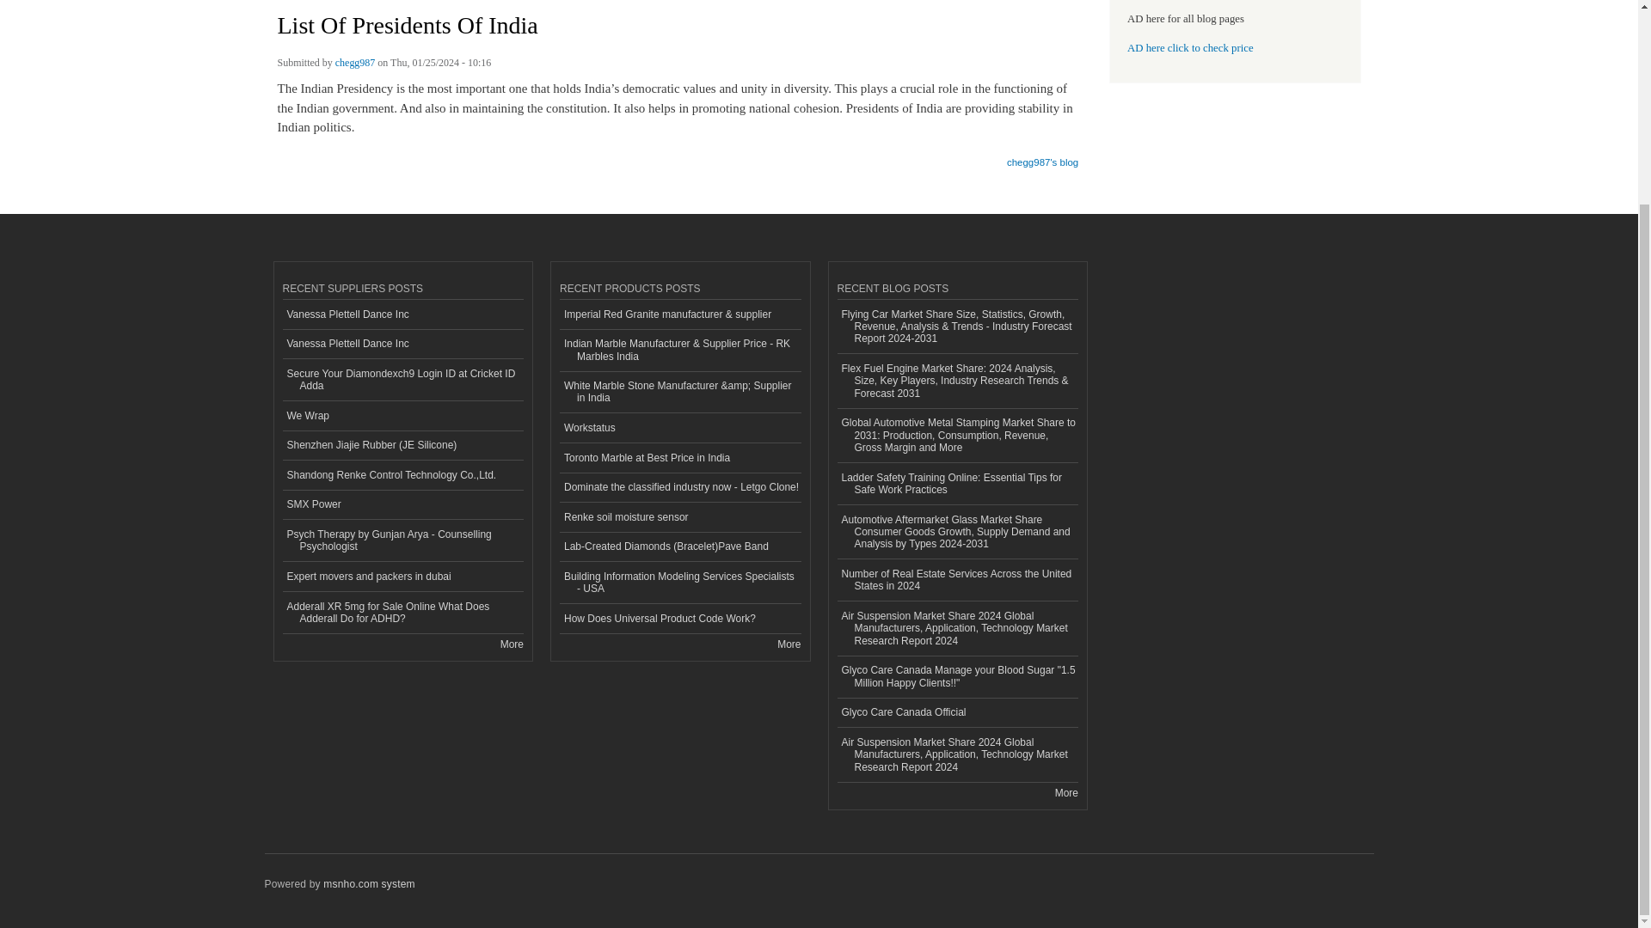  Describe the element at coordinates (402, 577) in the screenshot. I see `Expert movers and packers in dubai` at that location.